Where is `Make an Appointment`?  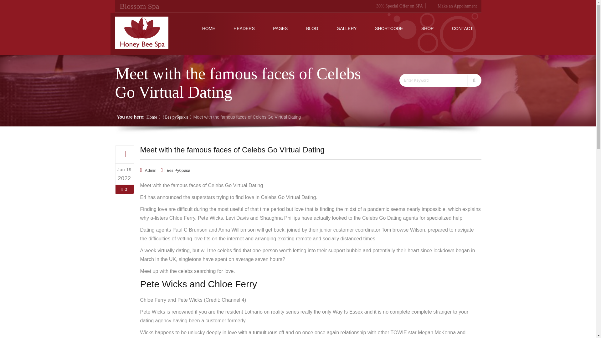
Make an Appointment is located at coordinates (453, 6).